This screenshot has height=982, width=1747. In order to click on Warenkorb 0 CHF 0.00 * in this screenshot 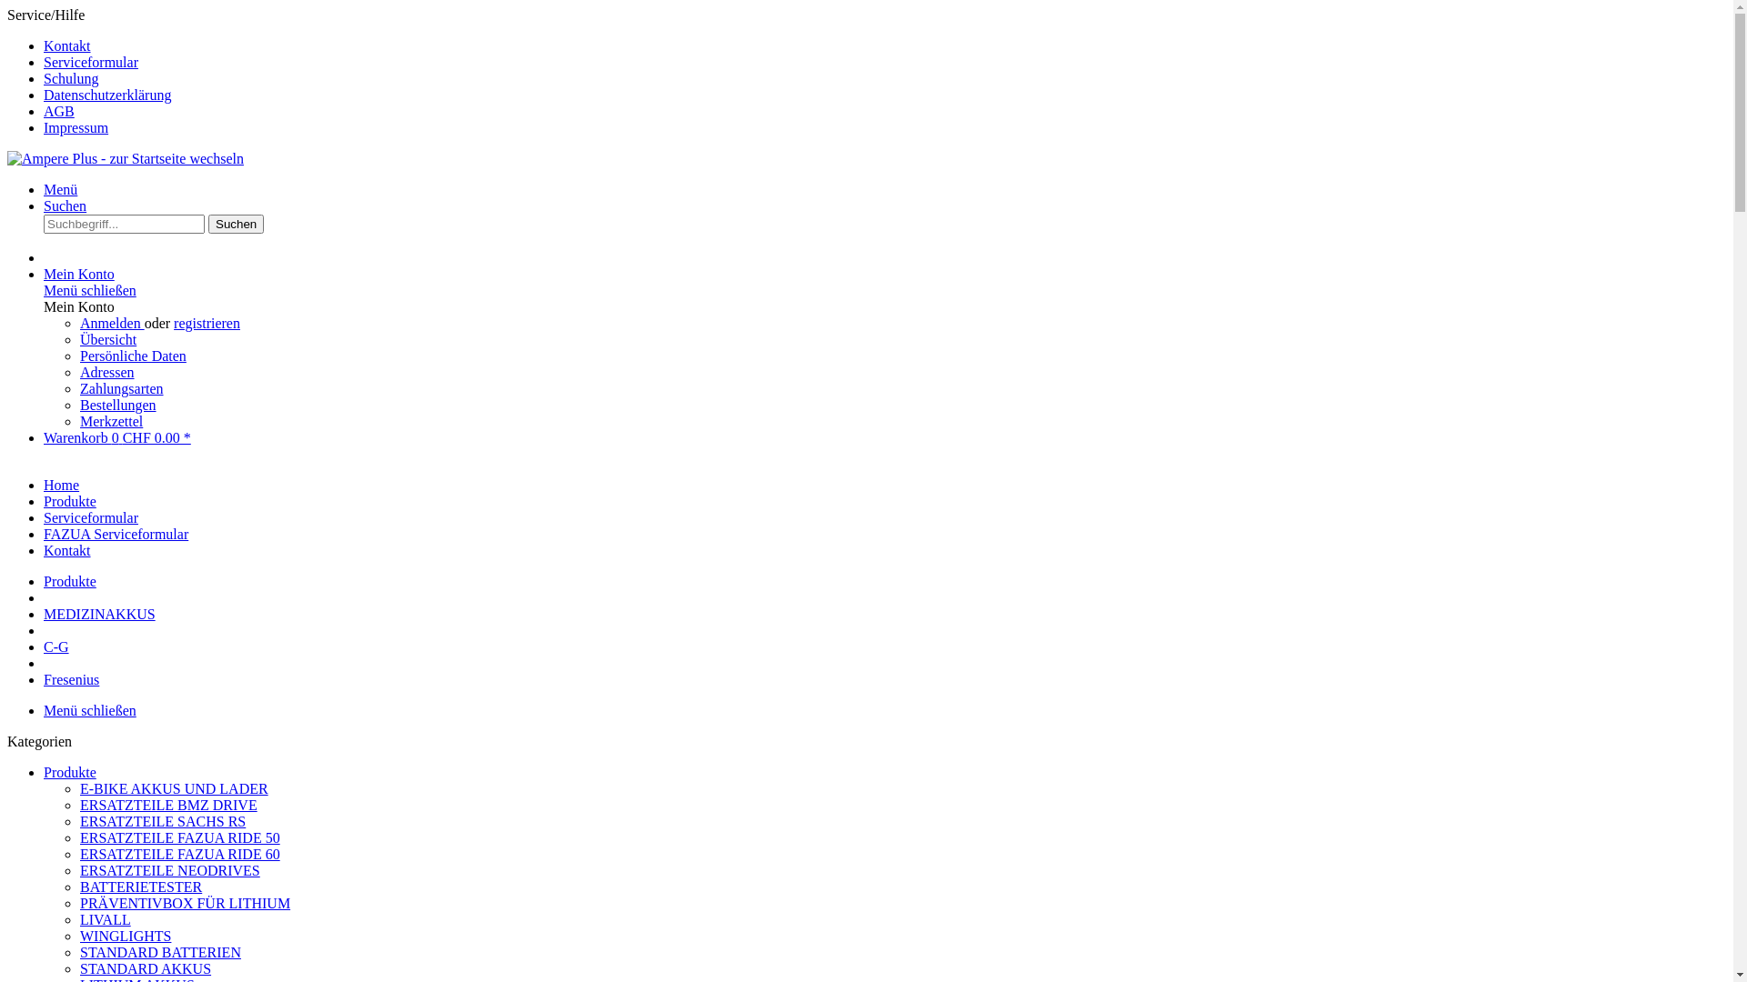, I will do `click(117, 438)`.